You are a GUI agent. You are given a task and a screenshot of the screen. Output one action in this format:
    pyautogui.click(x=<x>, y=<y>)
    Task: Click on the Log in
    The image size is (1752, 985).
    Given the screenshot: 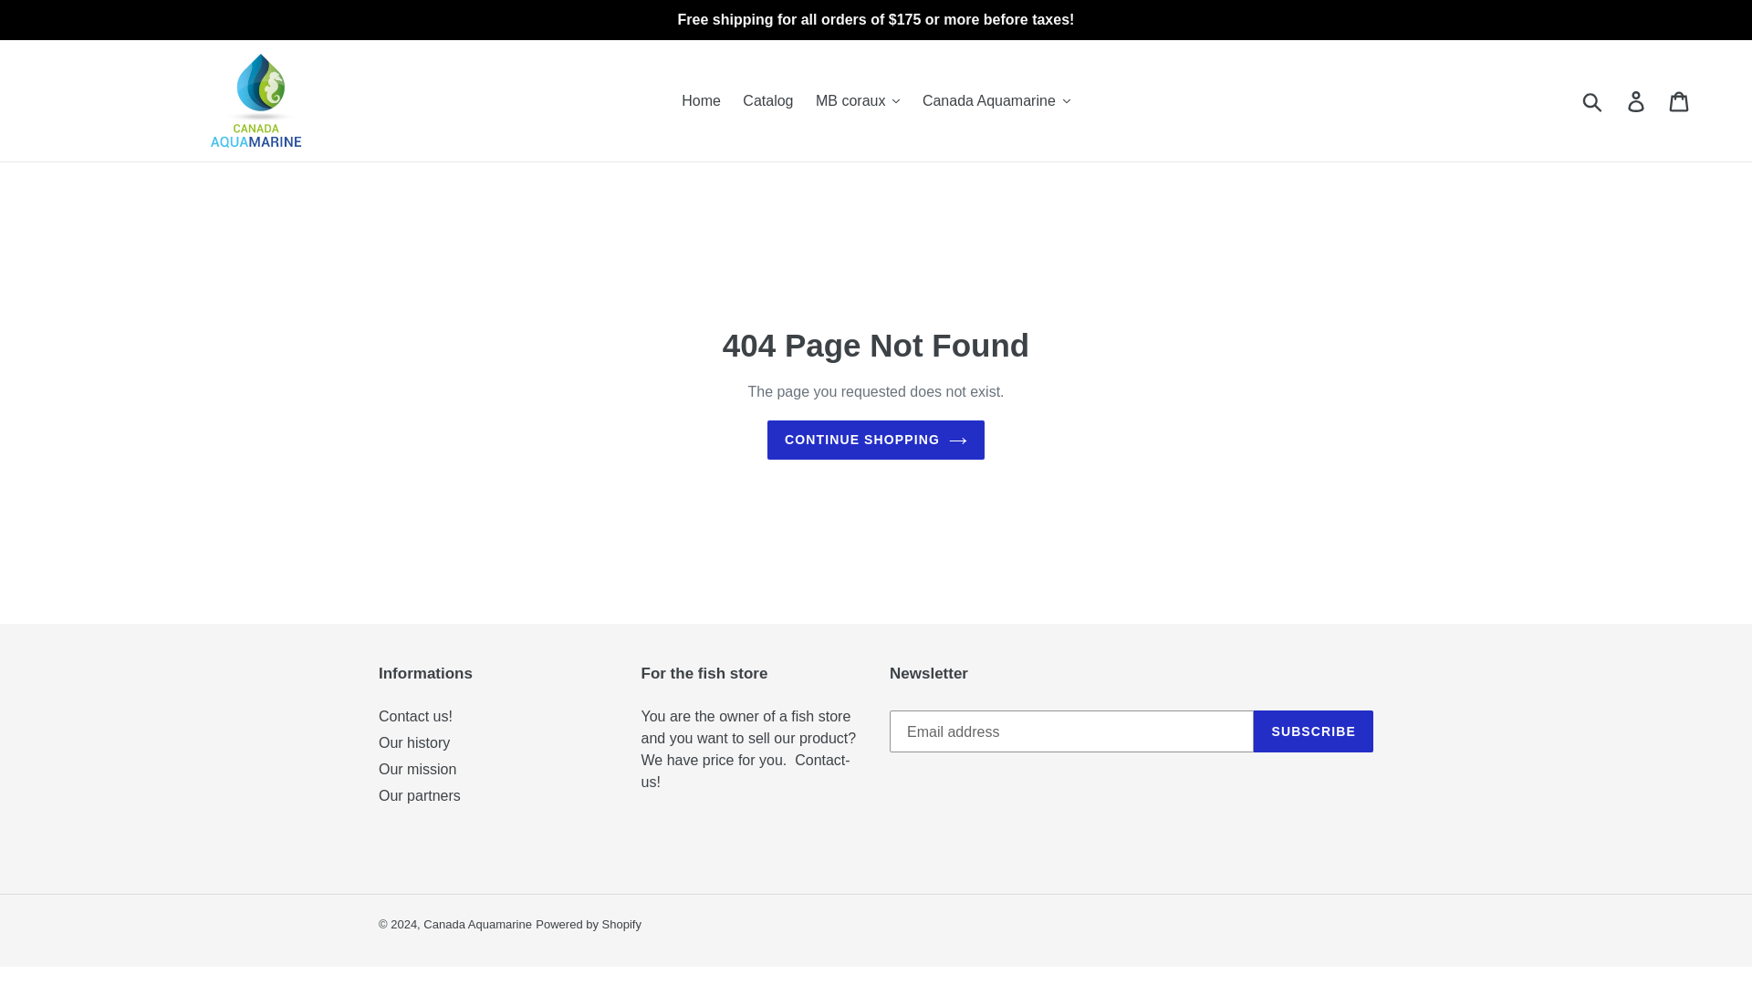 What is the action you would take?
    pyautogui.click(x=1637, y=99)
    